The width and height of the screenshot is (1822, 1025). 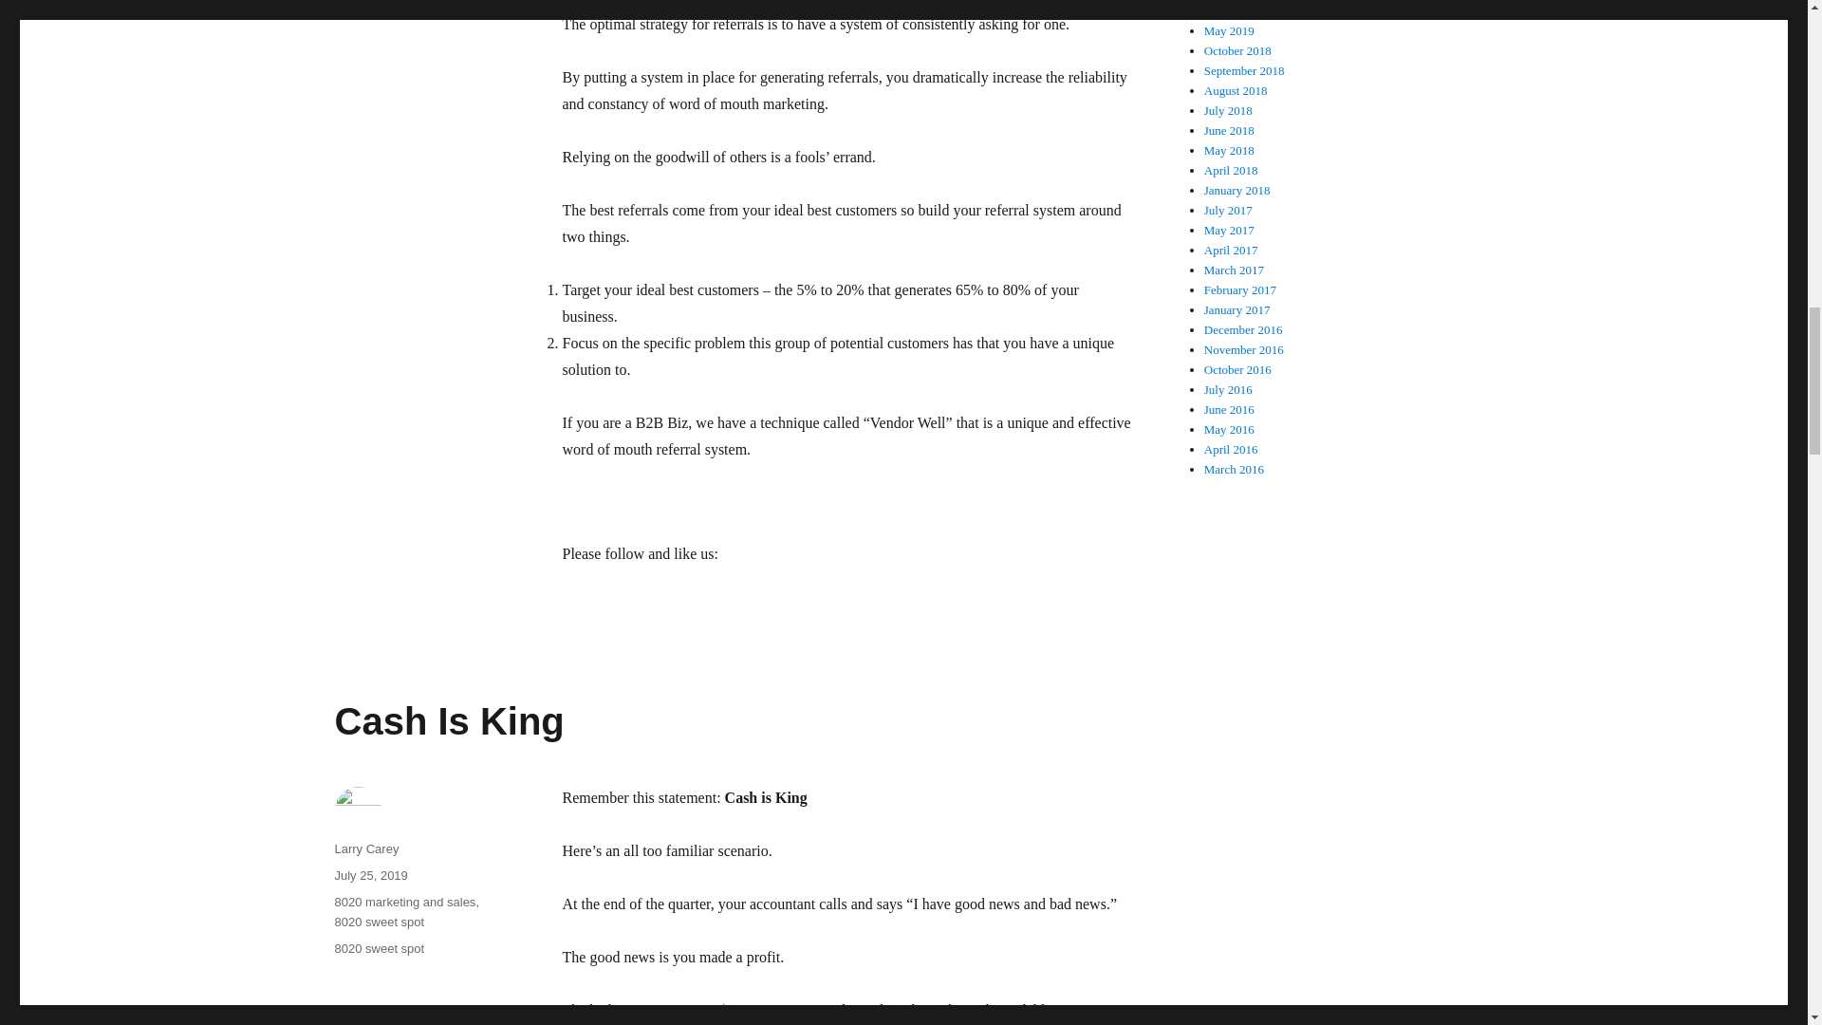 What do you see at coordinates (404, 902) in the screenshot?
I see `8020 marketing and sales` at bounding box center [404, 902].